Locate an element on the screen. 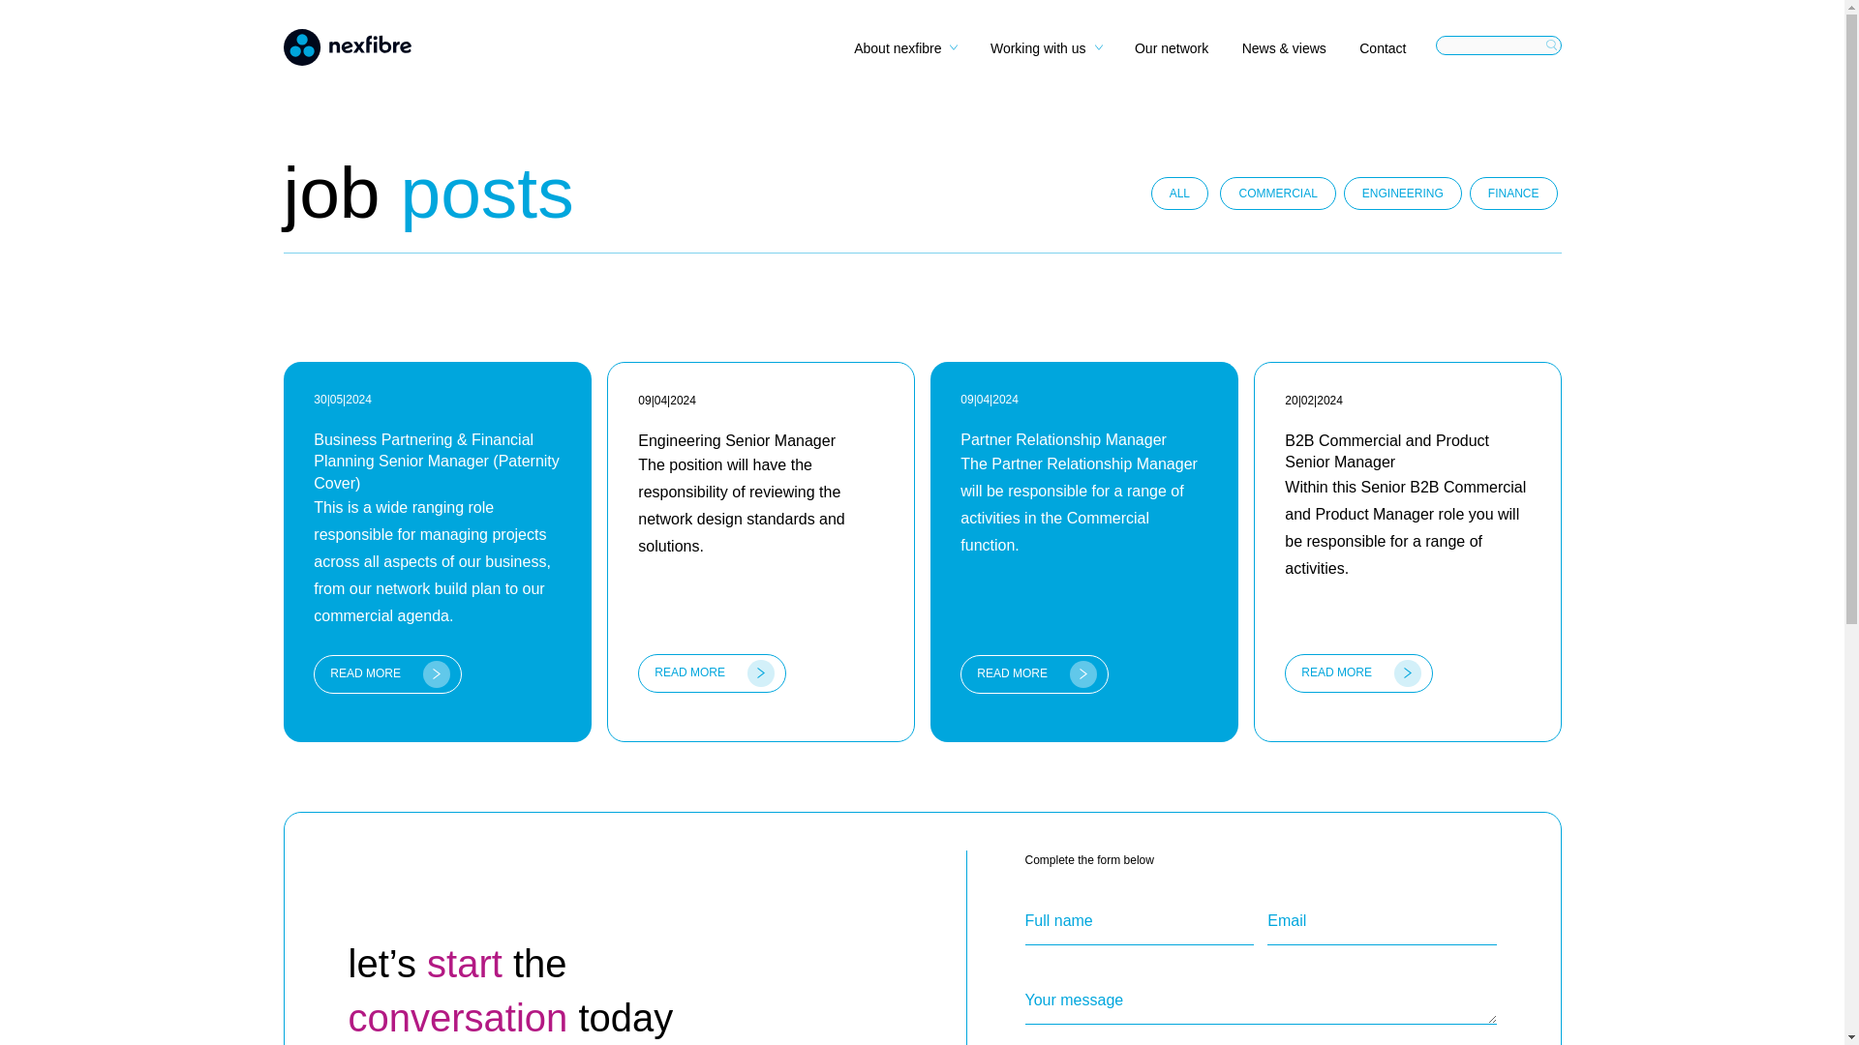 This screenshot has height=1045, width=1859. Working with us is located at coordinates (1046, 53).